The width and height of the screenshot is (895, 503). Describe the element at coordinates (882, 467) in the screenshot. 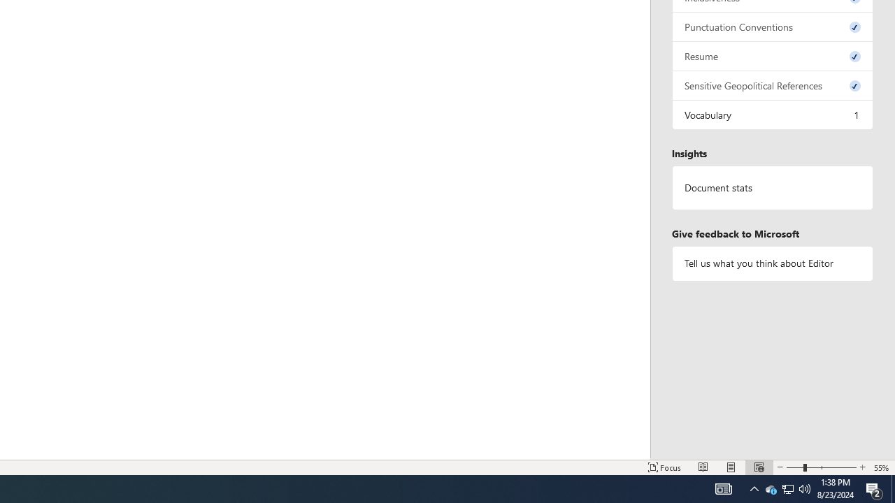

I see `Zoom 55%` at that location.